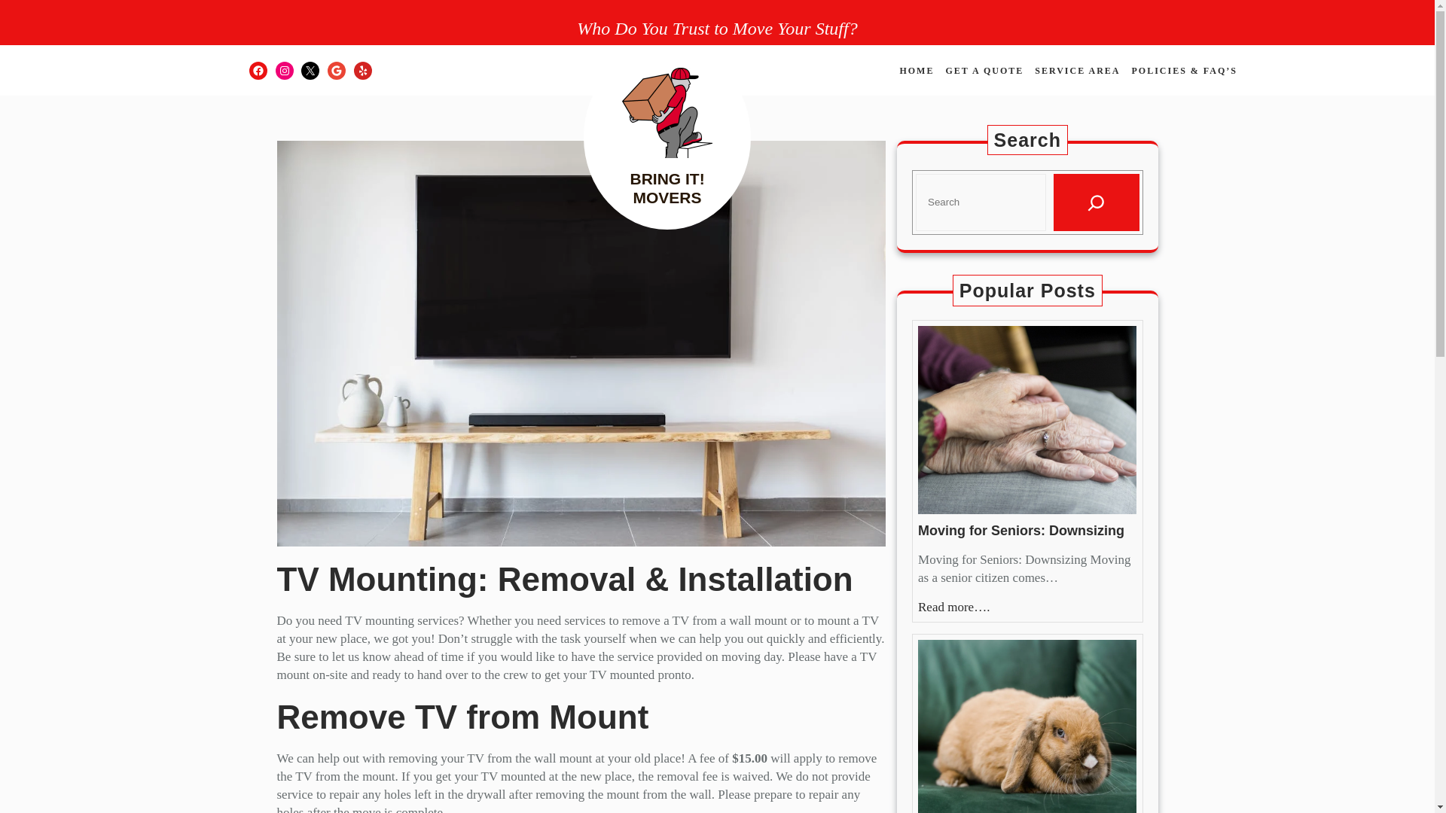 The height and width of the screenshot is (813, 1446). Describe the element at coordinates (336, 71) in the screenshot. I see `Google` at that location.